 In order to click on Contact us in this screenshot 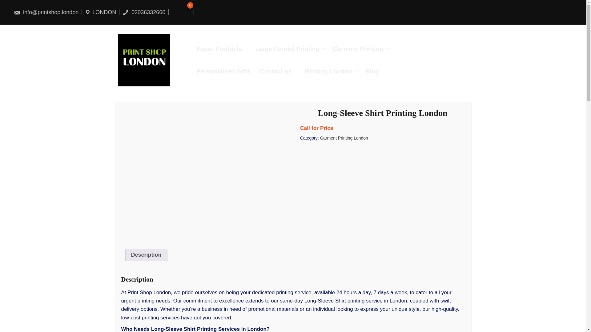, I will do `click(282, 71)`.